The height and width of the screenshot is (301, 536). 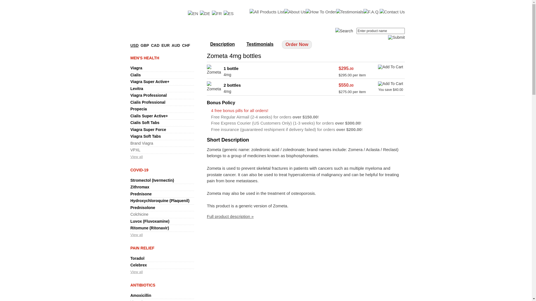 I want to click on Amoxicillin, so click(x=141, y=295).